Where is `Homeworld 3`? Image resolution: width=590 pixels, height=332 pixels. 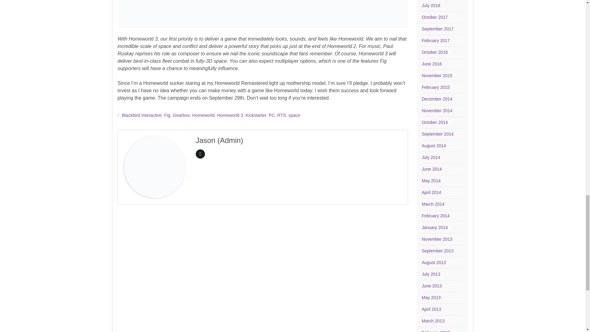 Homeworld 3 is located at coordinates (230, 115).